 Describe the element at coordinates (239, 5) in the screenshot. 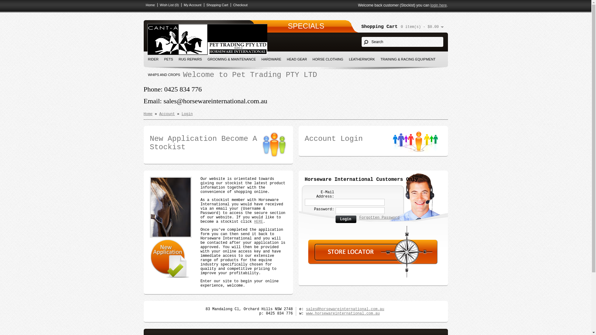

I see `Checkout` at that location.